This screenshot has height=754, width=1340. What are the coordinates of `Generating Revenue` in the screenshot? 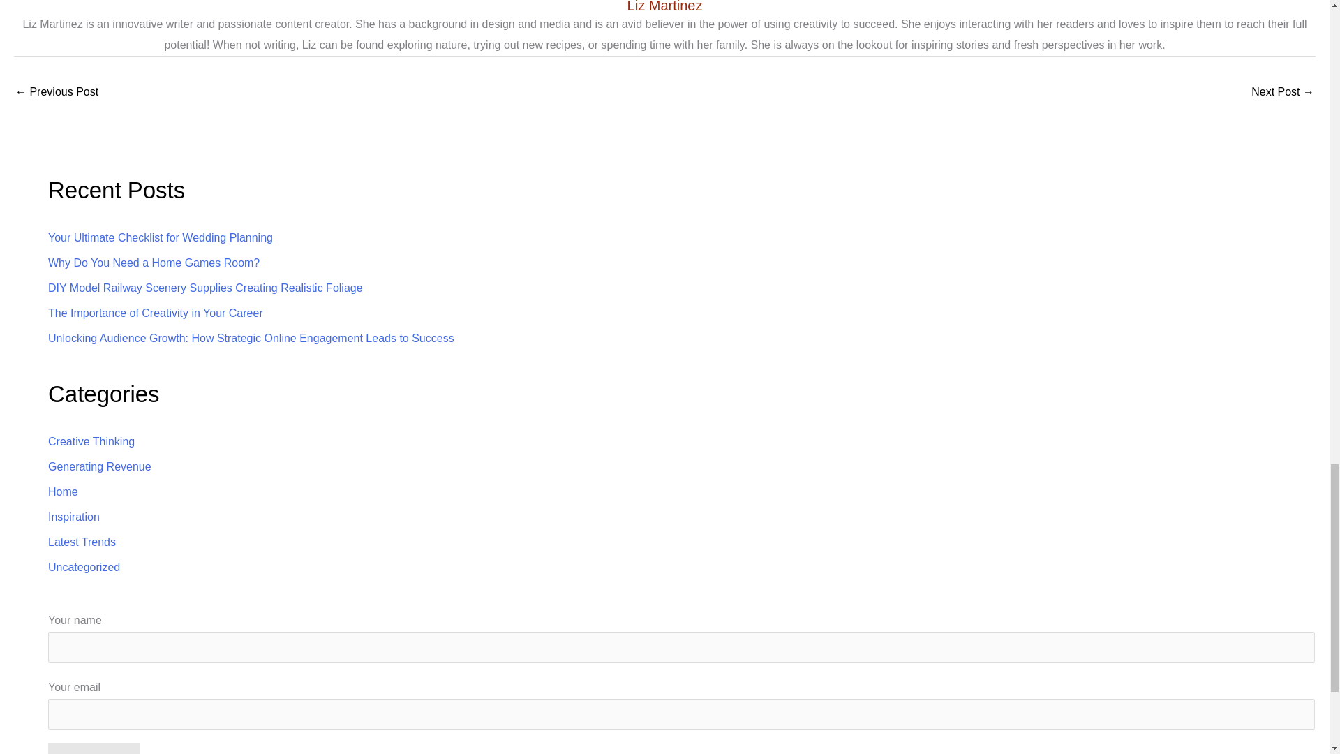 It's located at (99, 466).